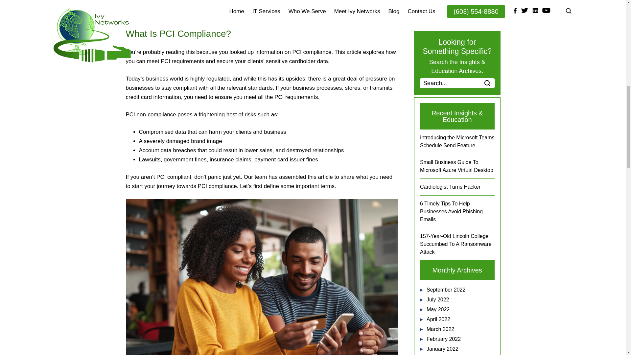  What do you see at coordinates (443, 339) in the screenshot?
I see `February 2022` at bounding box center [443, 339].